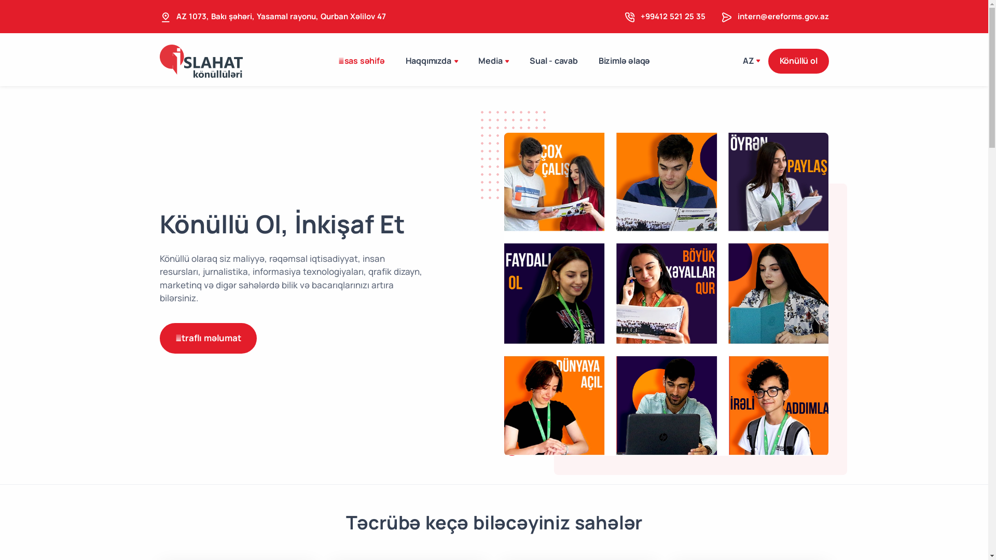  What do you see at coordinates (751, 61) in the screenshot?
I see `AZ` at bounding box center [751, 61].